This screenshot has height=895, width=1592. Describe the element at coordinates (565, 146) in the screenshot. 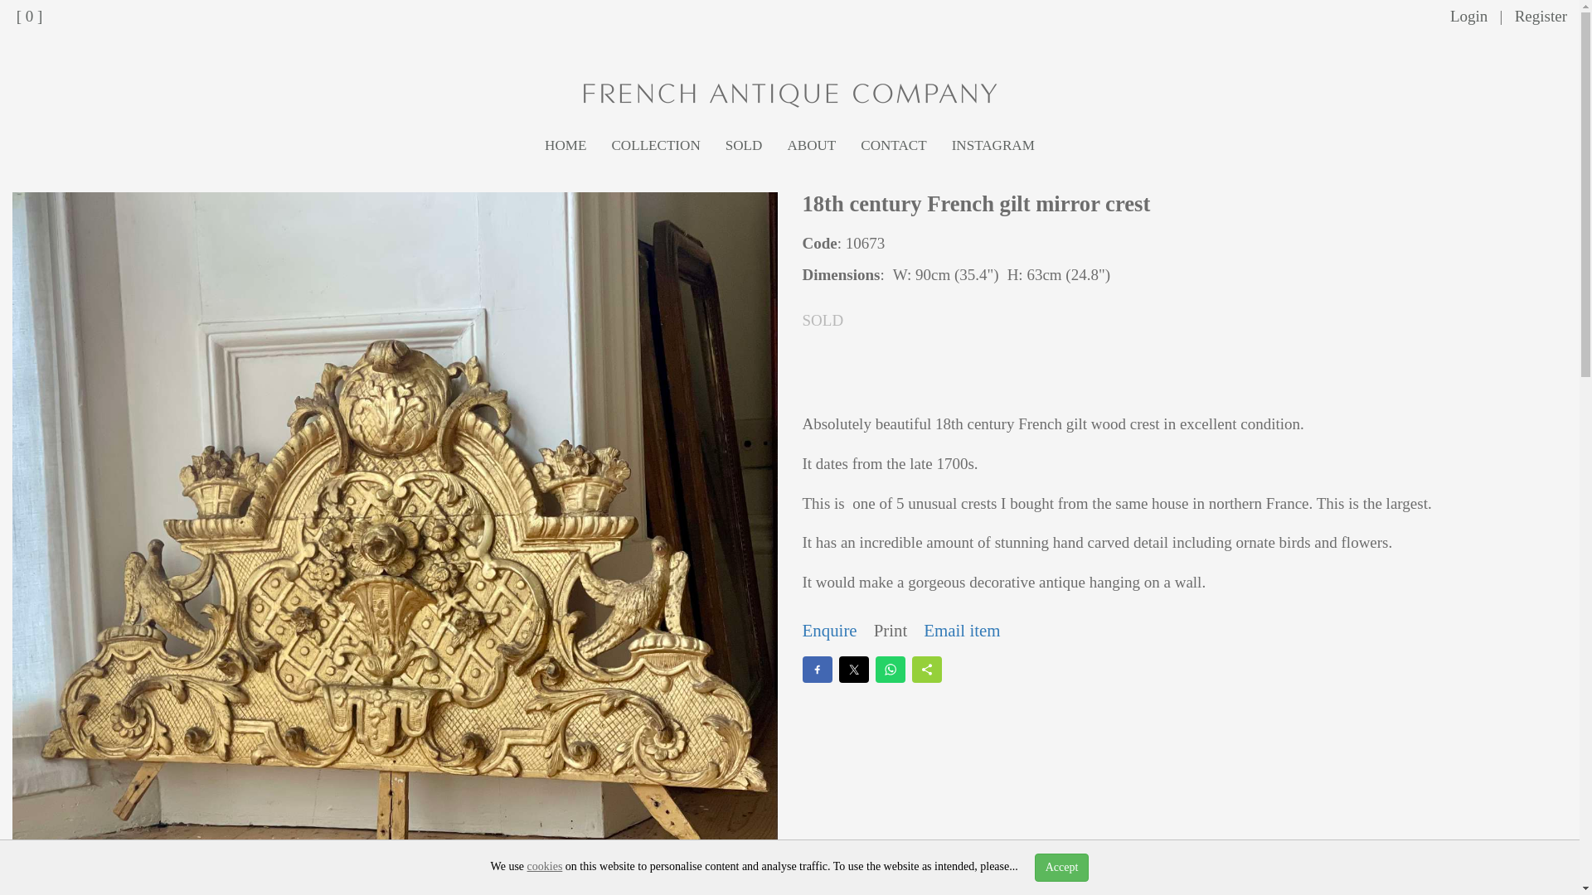

I see `HOME` at that location.